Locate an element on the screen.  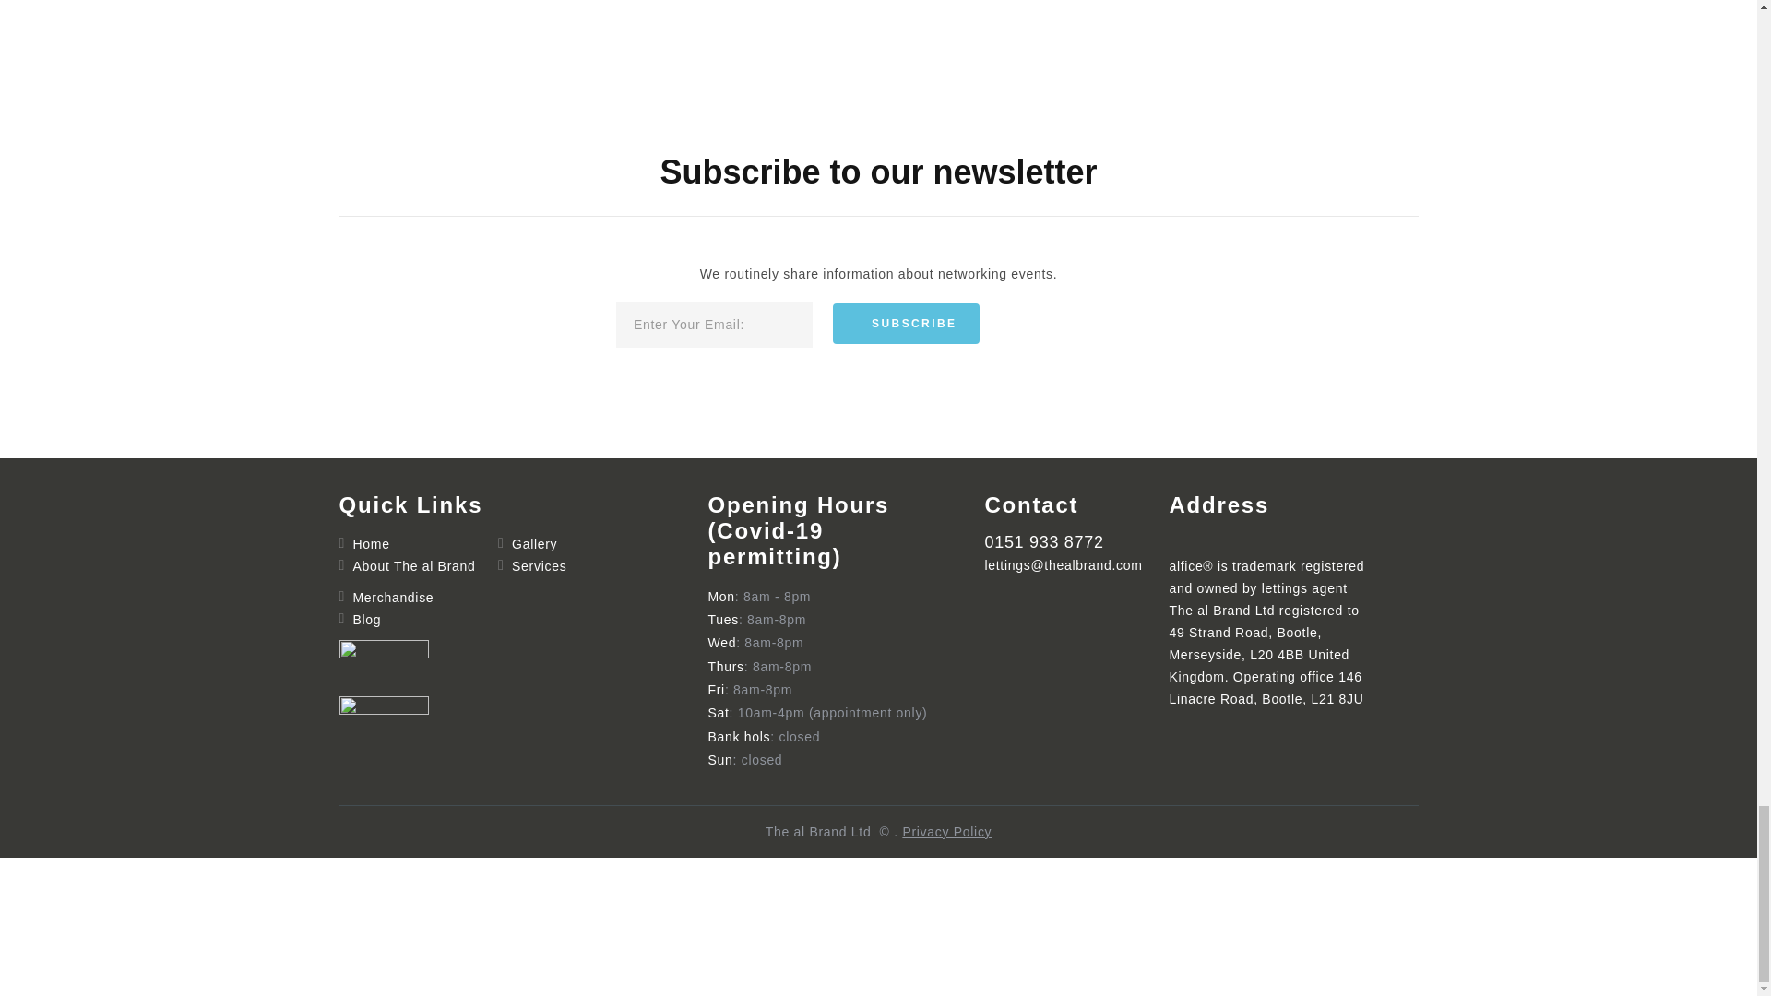
Services is located at coordinates (539, 566).